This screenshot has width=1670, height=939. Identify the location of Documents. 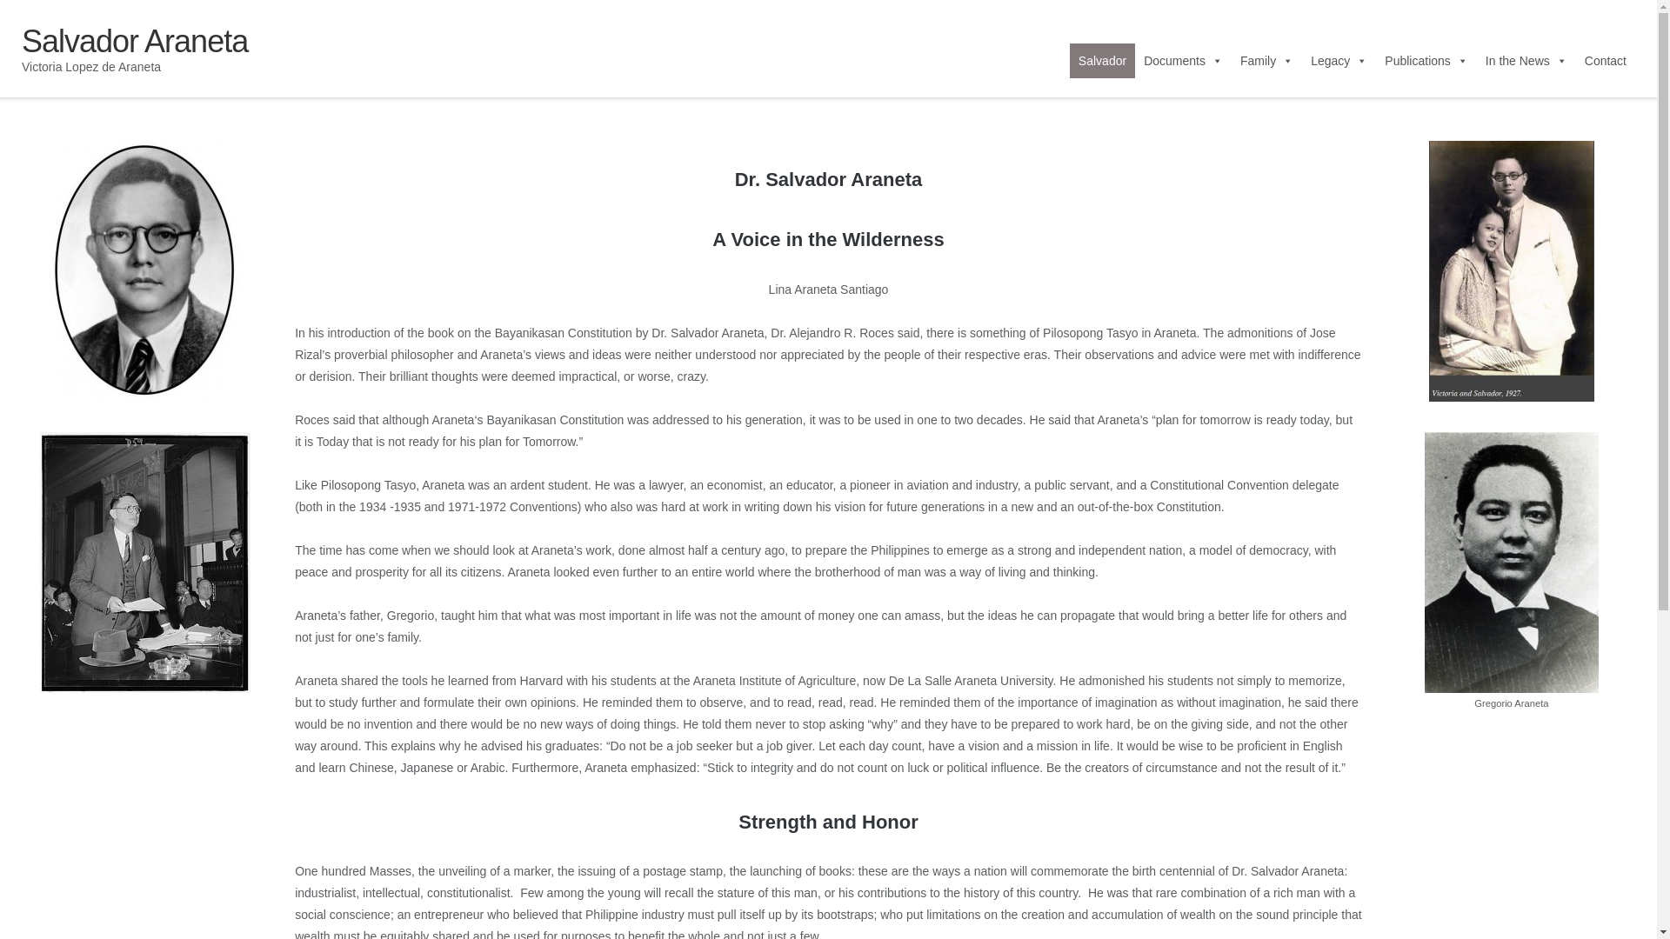
(1183, 60).